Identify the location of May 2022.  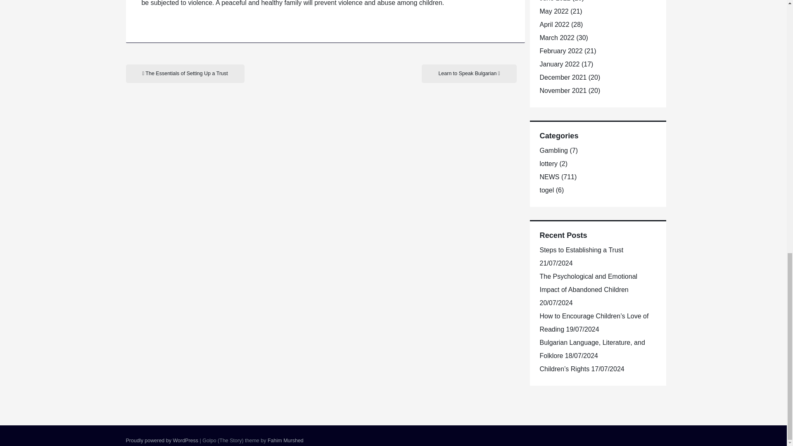
(553, 11).